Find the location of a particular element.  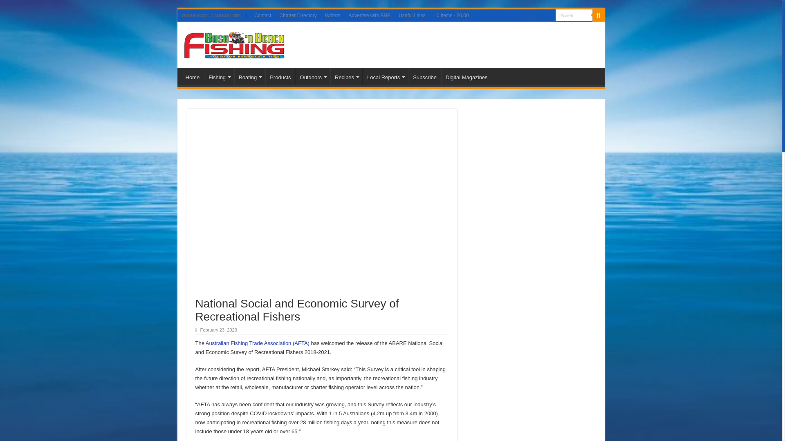

Fishing is located at coordinates (219, 76).